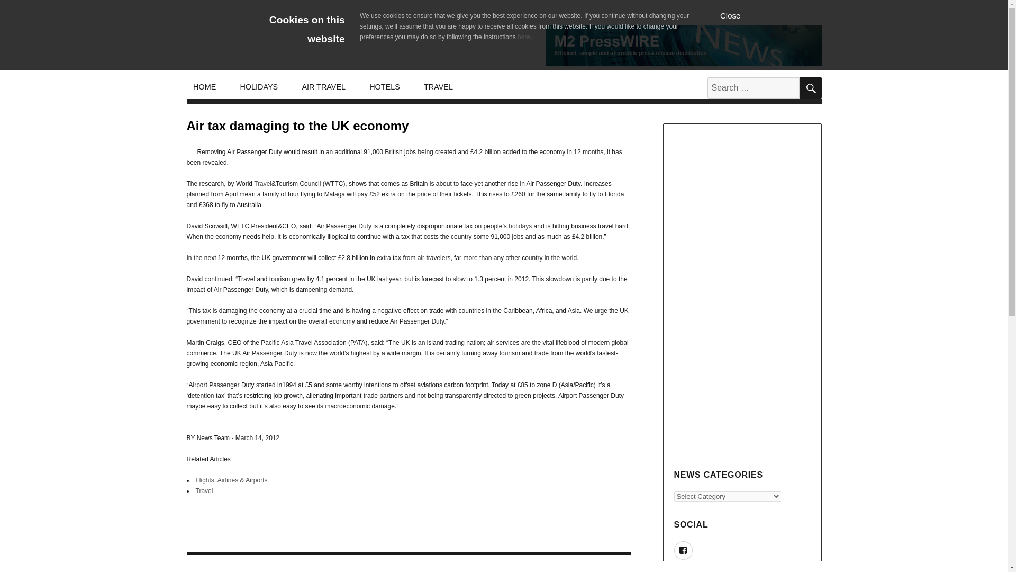 The height and width of the screenshot is (572, 1016). Describe the element at coordinates (810, 87) in the screenshot. I see `SEARCH` at that location.